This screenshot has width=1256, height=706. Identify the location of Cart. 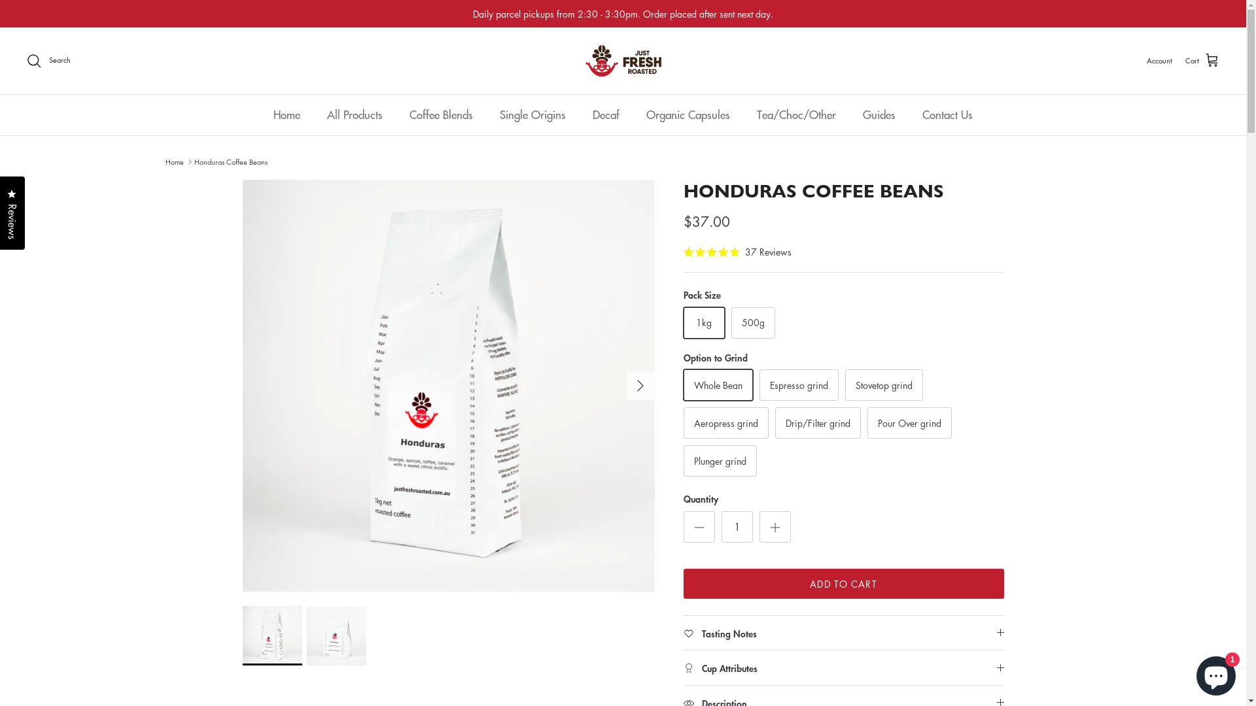
(1202, 61).